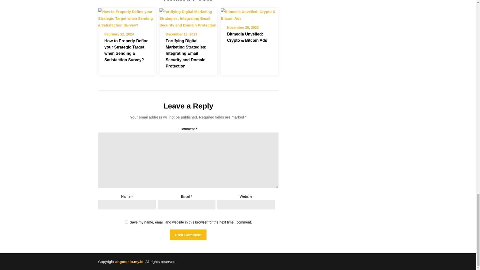 This screenshot has height=270, width=480. I want to click on yes, so click(126, 222).